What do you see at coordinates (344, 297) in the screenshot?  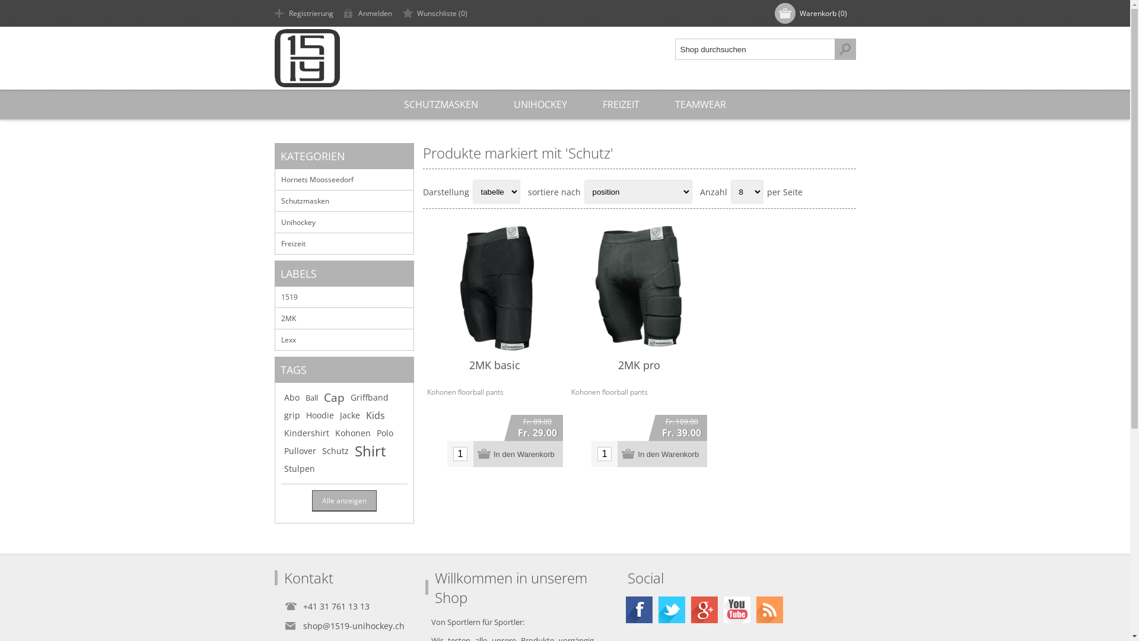 I see `1519` at bounding box center [344, 297].